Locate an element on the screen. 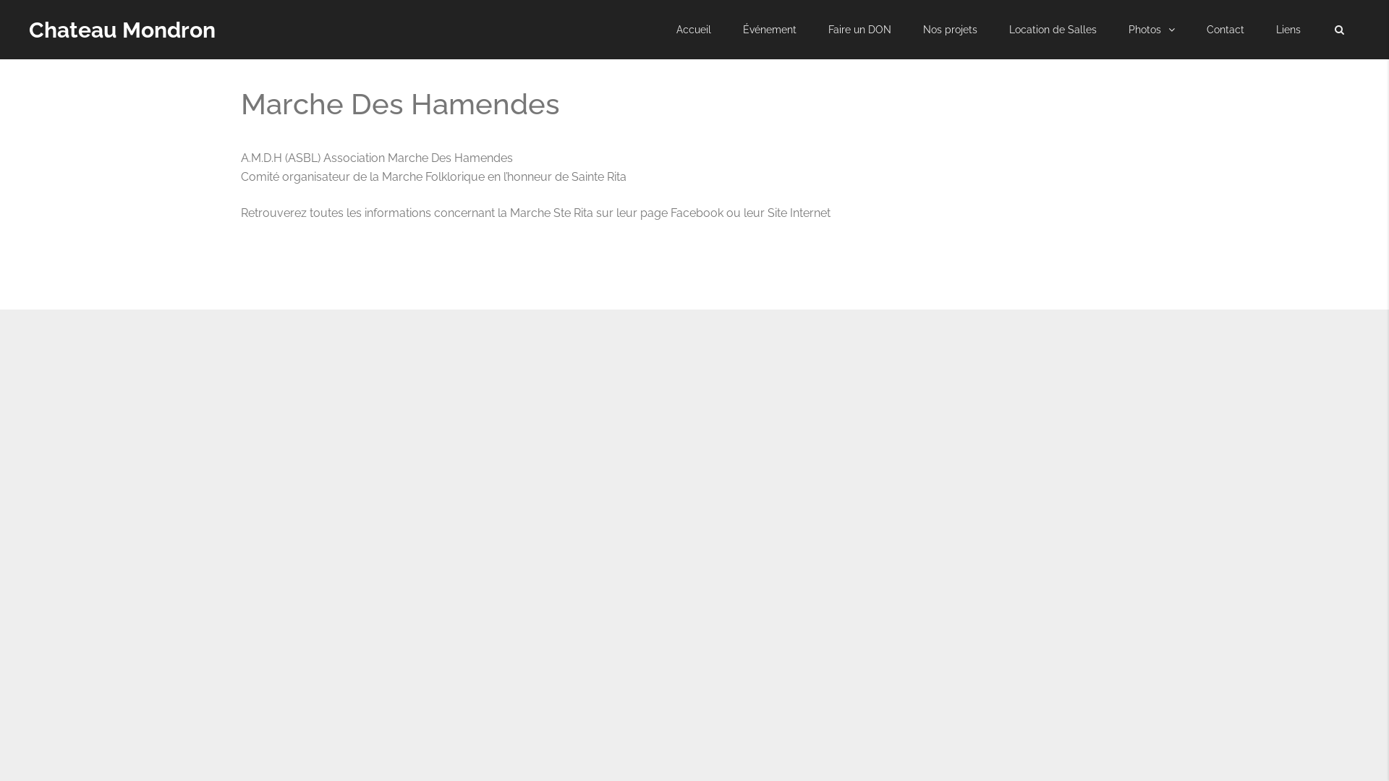 This screenshot has height=781, width=1389. Chateau Mondron is located at coordinates (122, 30).